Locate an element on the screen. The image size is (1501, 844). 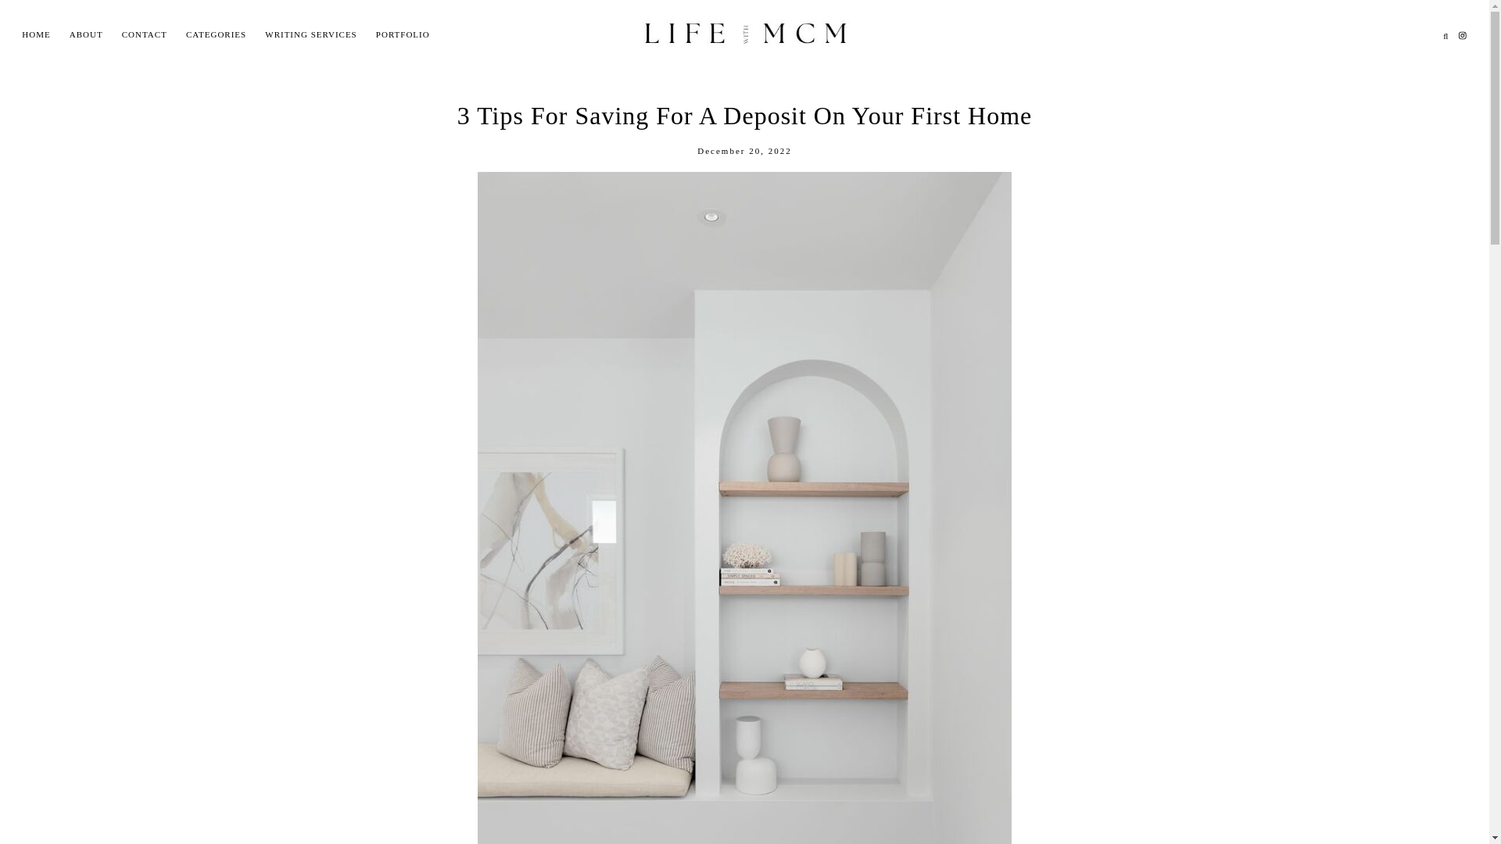
3 Tips For Saving For A Deposit On Your First Home is located at coordinates (743, 116).